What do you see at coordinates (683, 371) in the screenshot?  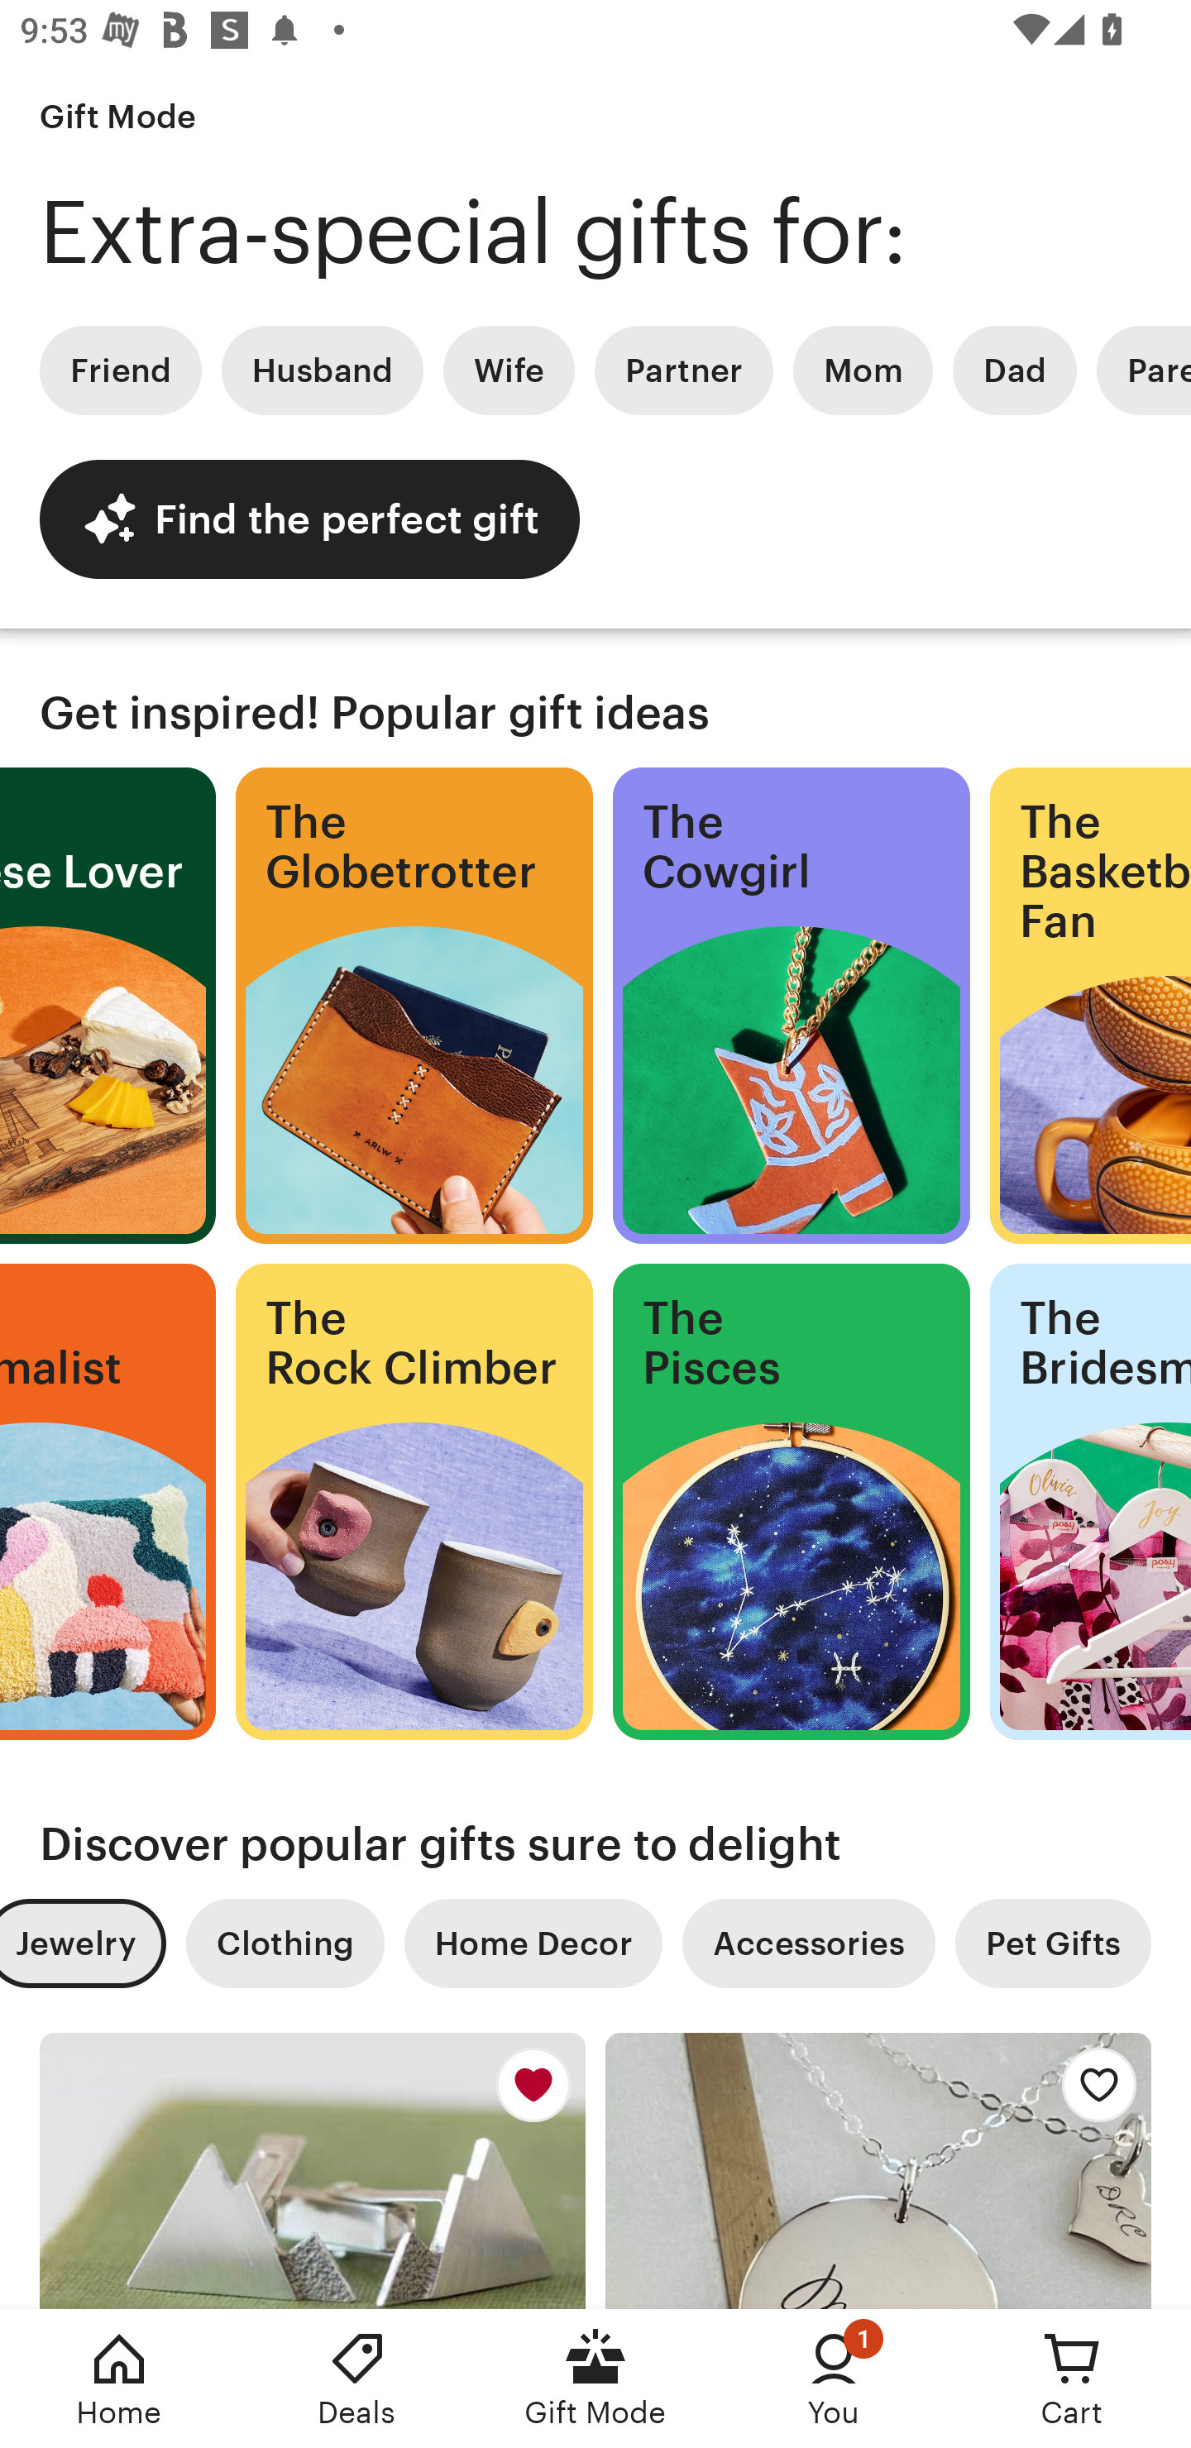 I see `Partner` at bounding box center [683, 371].